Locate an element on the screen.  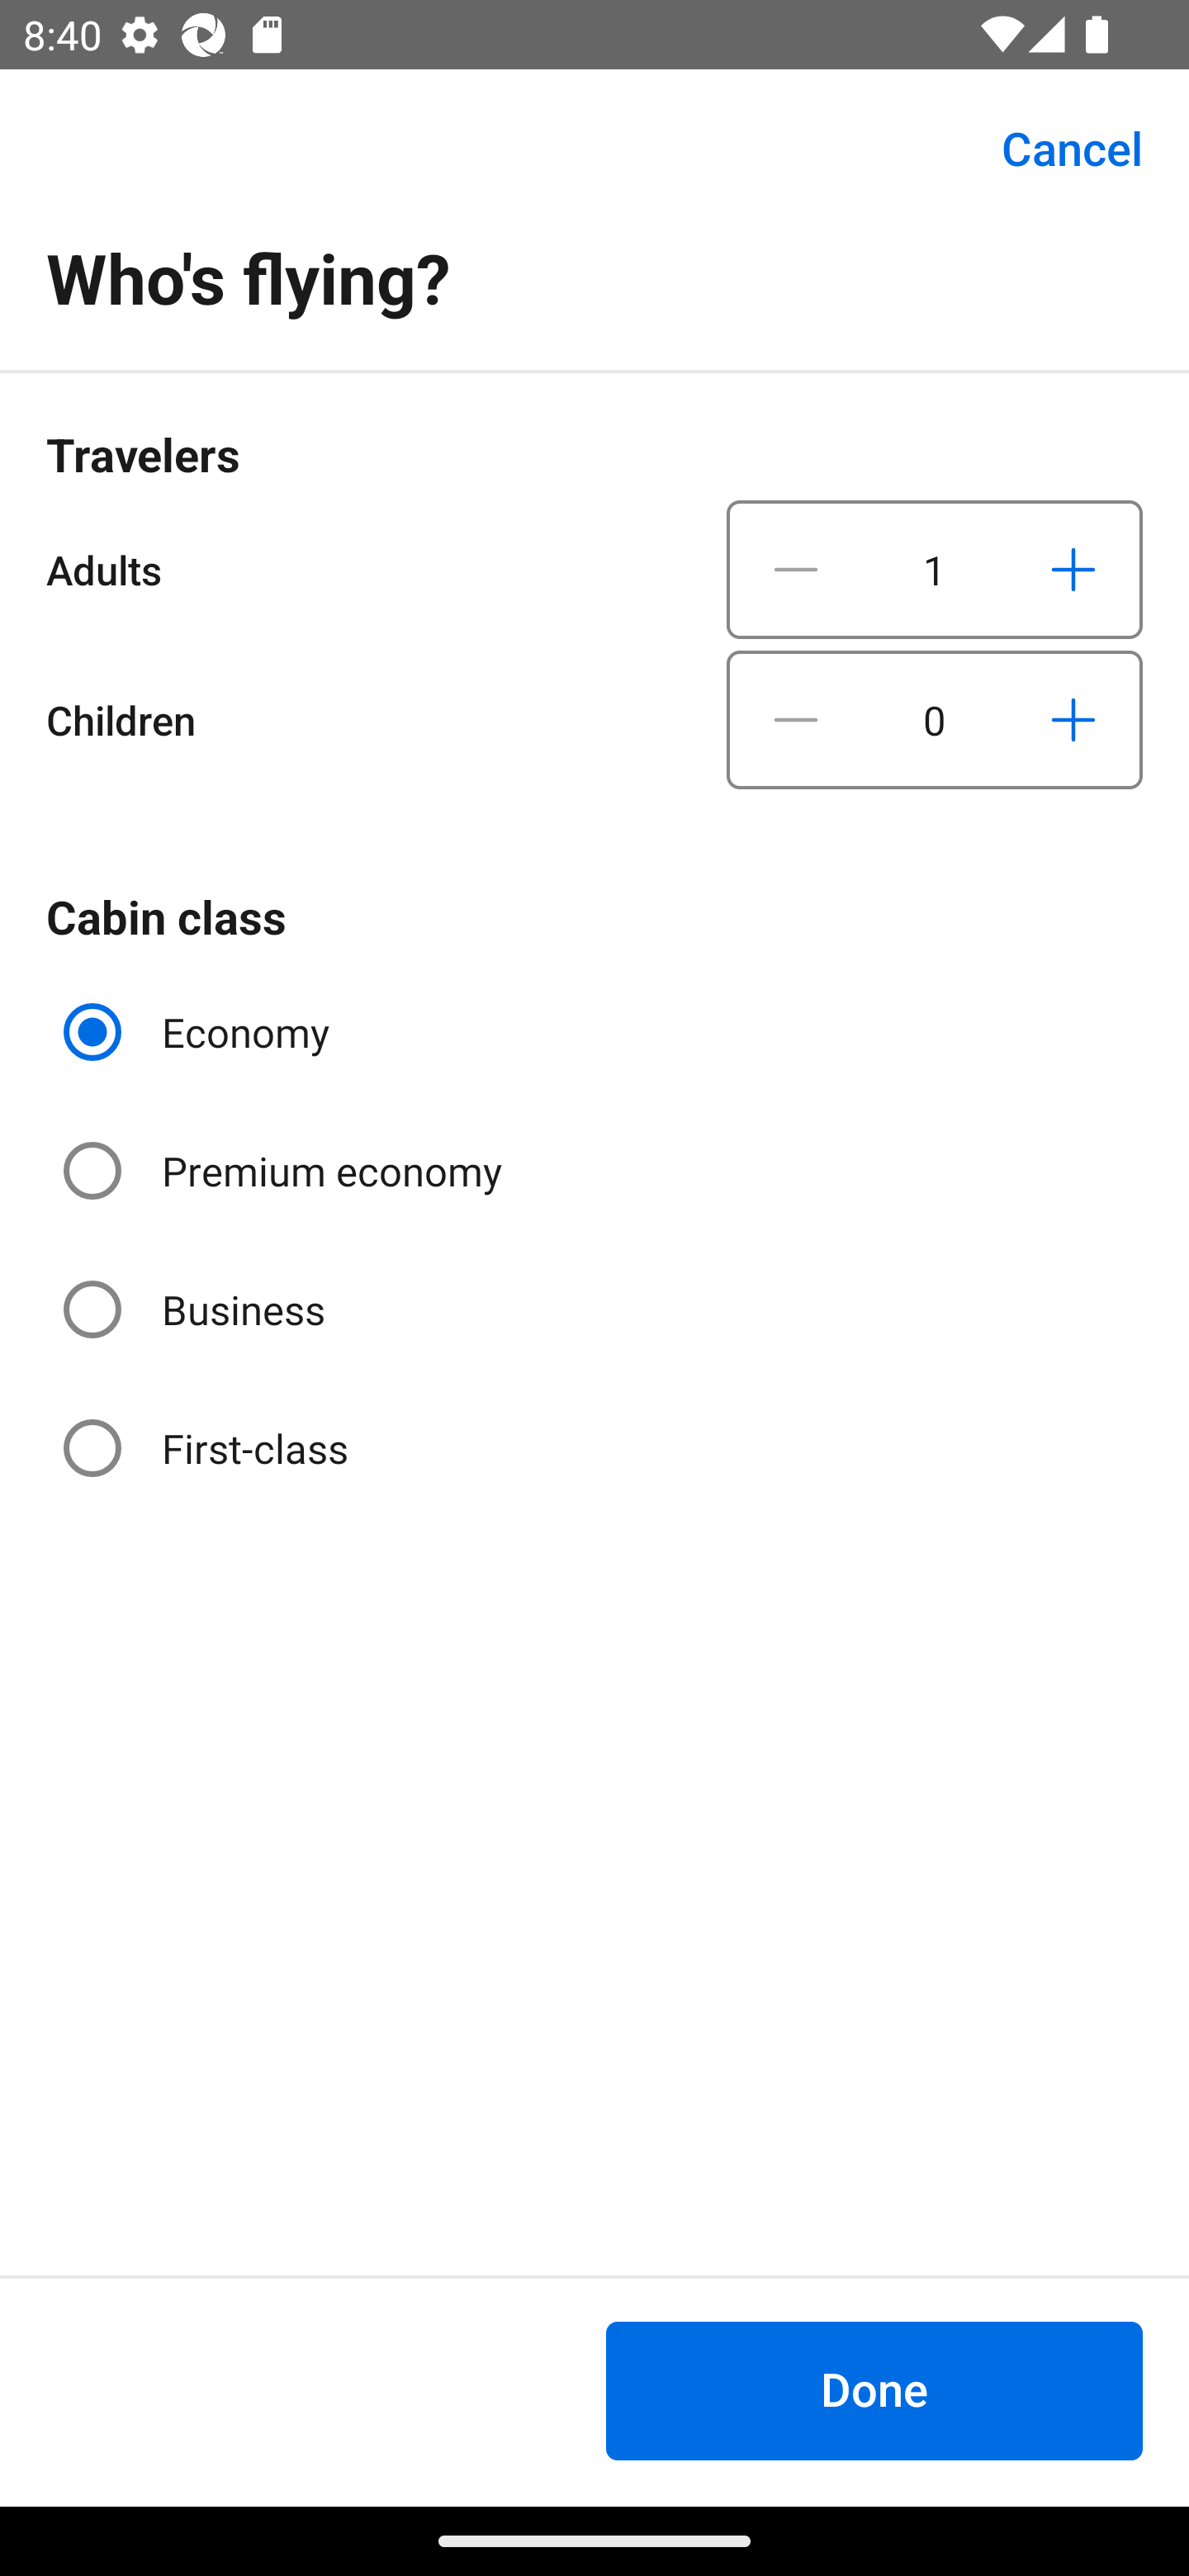
Increase is located at coordinates (1073, 569).